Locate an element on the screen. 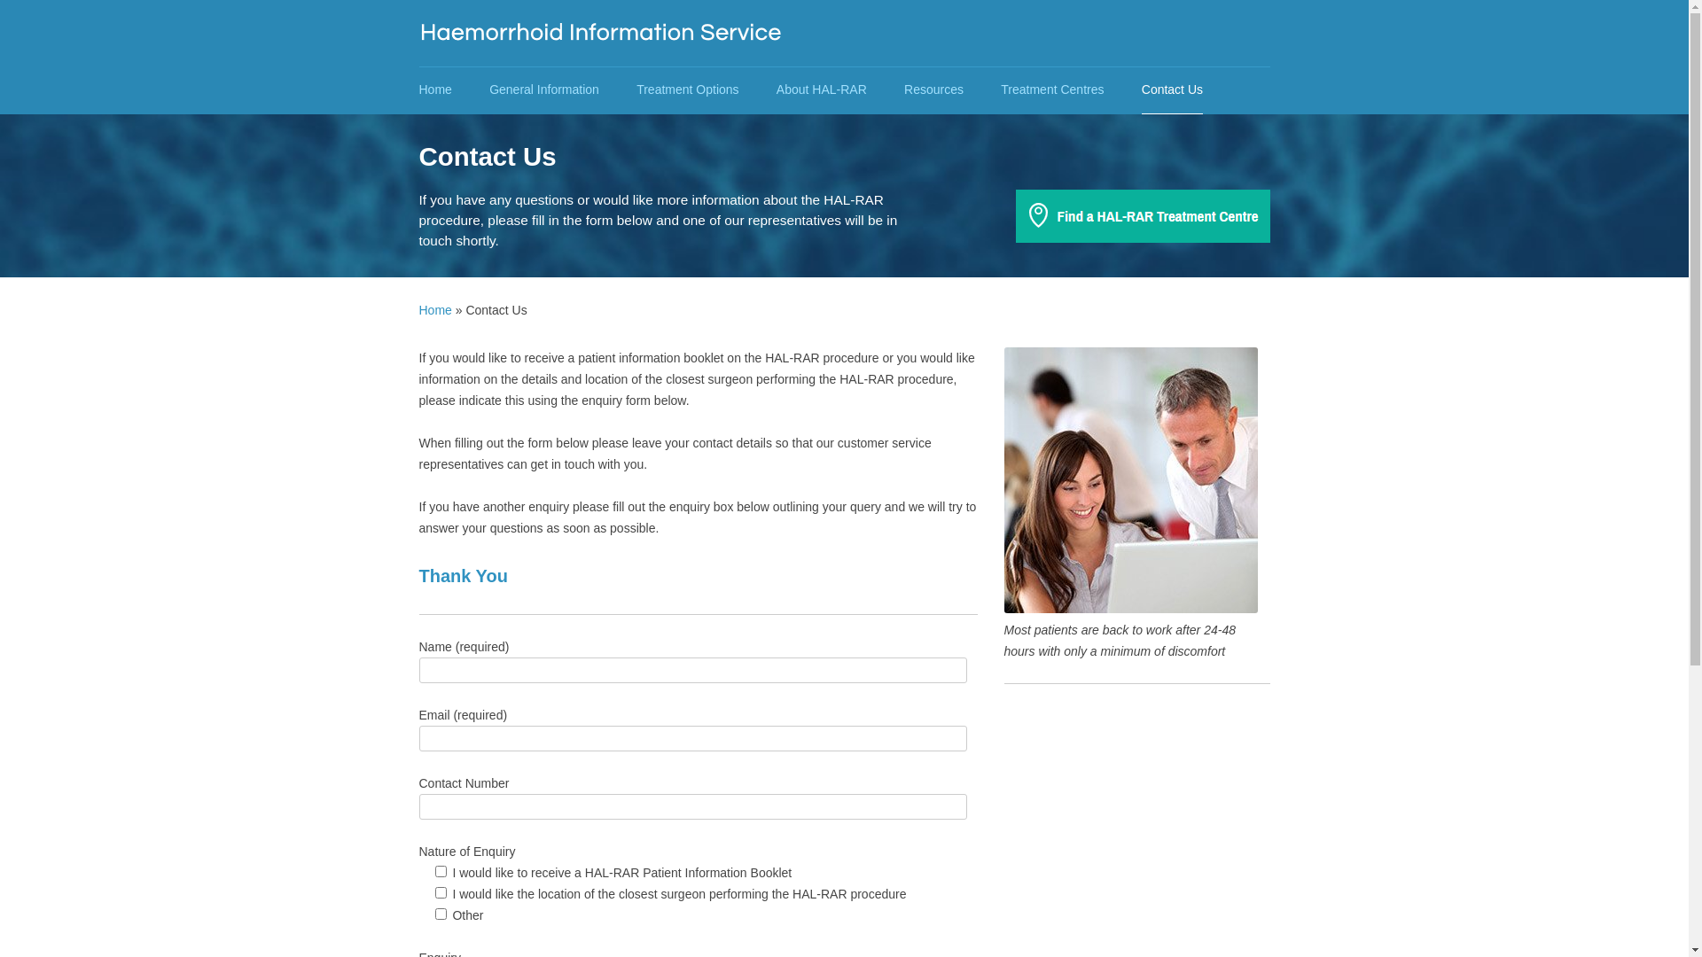 The width and height of the screenshot is (1702, 957). Treatment Centres is located at coordinates (1052, 90).